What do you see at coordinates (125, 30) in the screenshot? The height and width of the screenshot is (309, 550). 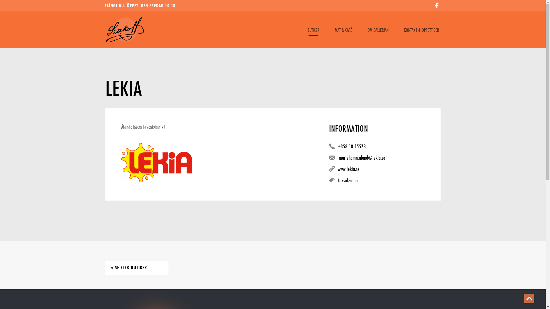 I see `Sittkoff Gallerian` at bounding box center [125, 30].